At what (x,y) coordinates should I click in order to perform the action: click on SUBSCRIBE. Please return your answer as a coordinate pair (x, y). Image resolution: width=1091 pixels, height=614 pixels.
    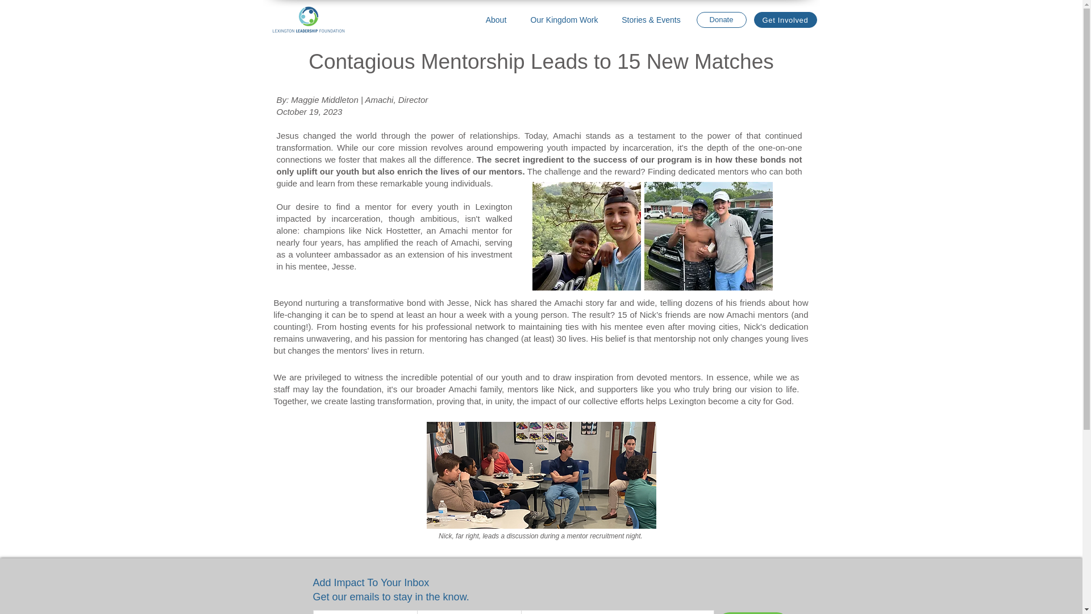
    Looking at the image, I should click on (752, 613).